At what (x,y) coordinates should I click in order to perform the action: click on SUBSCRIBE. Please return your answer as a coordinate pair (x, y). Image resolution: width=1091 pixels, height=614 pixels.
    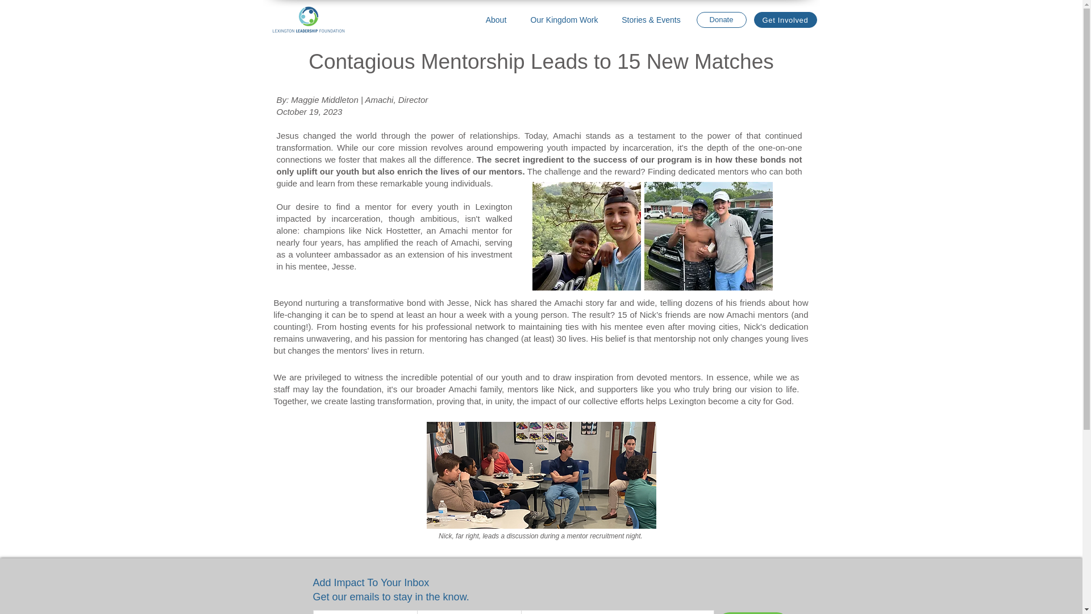
    Looking at the image, I should click on (752, 613).